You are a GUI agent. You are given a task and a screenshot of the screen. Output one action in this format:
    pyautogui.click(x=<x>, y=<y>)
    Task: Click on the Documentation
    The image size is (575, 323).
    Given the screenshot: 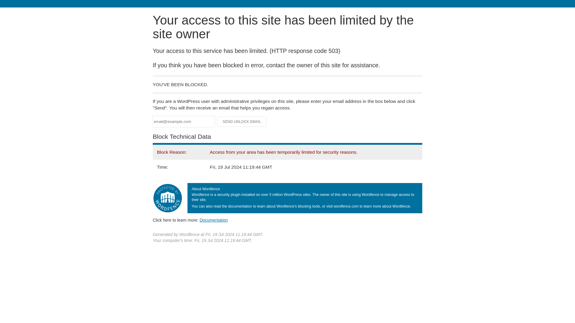 What is the action you would take?
    pyautogui.click(x=214, y=220)
    